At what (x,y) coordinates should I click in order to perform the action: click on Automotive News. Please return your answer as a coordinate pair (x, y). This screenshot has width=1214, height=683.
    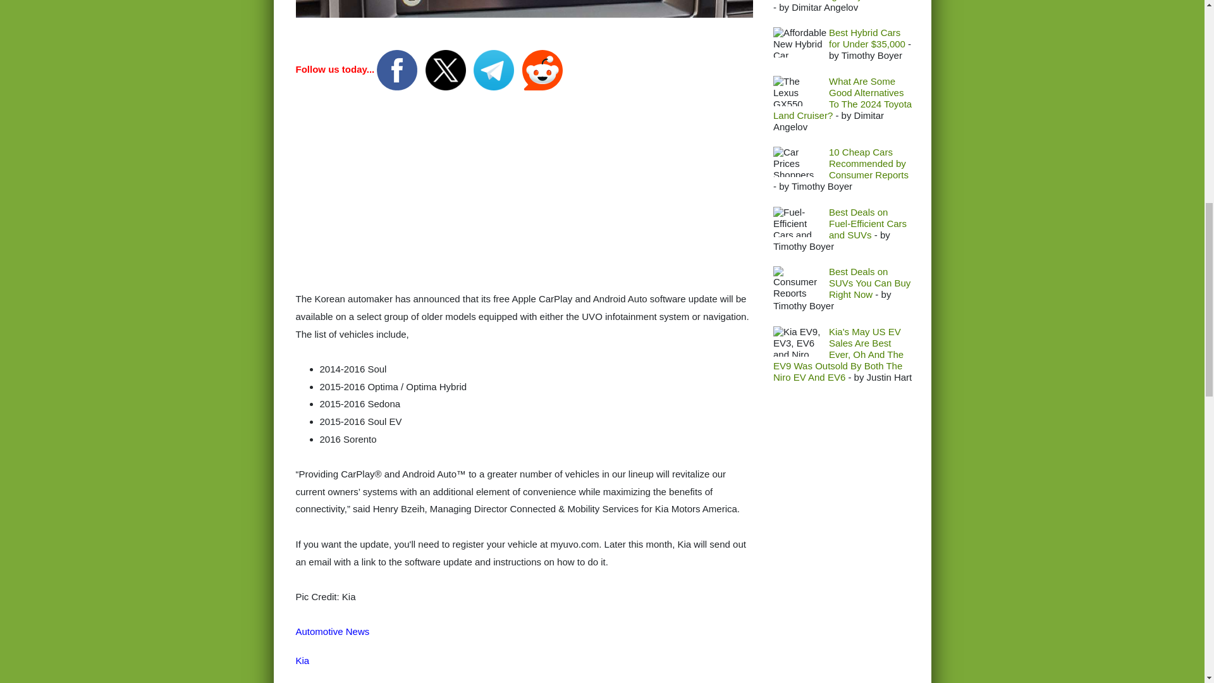
    Looking at the image, I should click on (333, 631).